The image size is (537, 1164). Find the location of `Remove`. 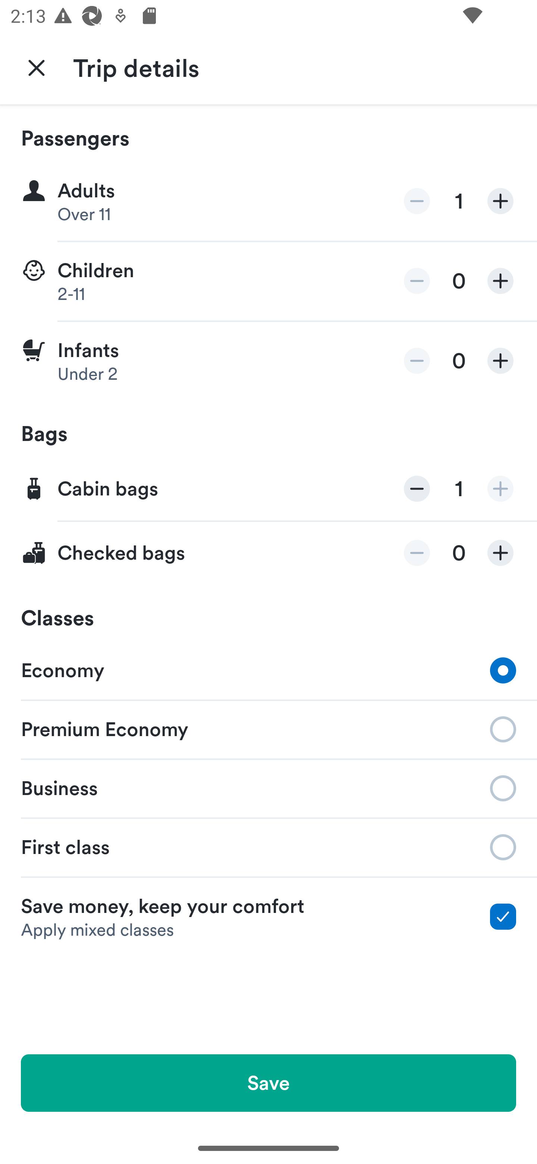

Remove is located at coordinates (417, 489).